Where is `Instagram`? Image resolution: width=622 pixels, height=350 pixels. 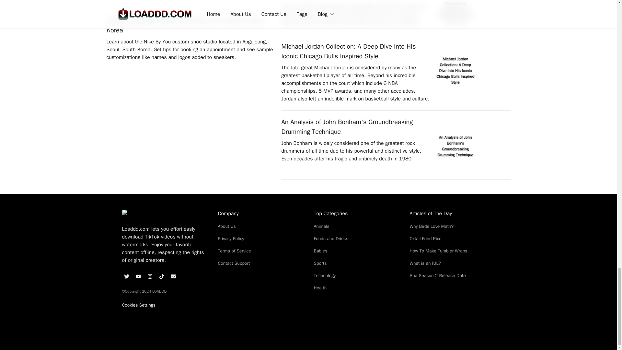
Instagram is located at coordinates (150, 276).